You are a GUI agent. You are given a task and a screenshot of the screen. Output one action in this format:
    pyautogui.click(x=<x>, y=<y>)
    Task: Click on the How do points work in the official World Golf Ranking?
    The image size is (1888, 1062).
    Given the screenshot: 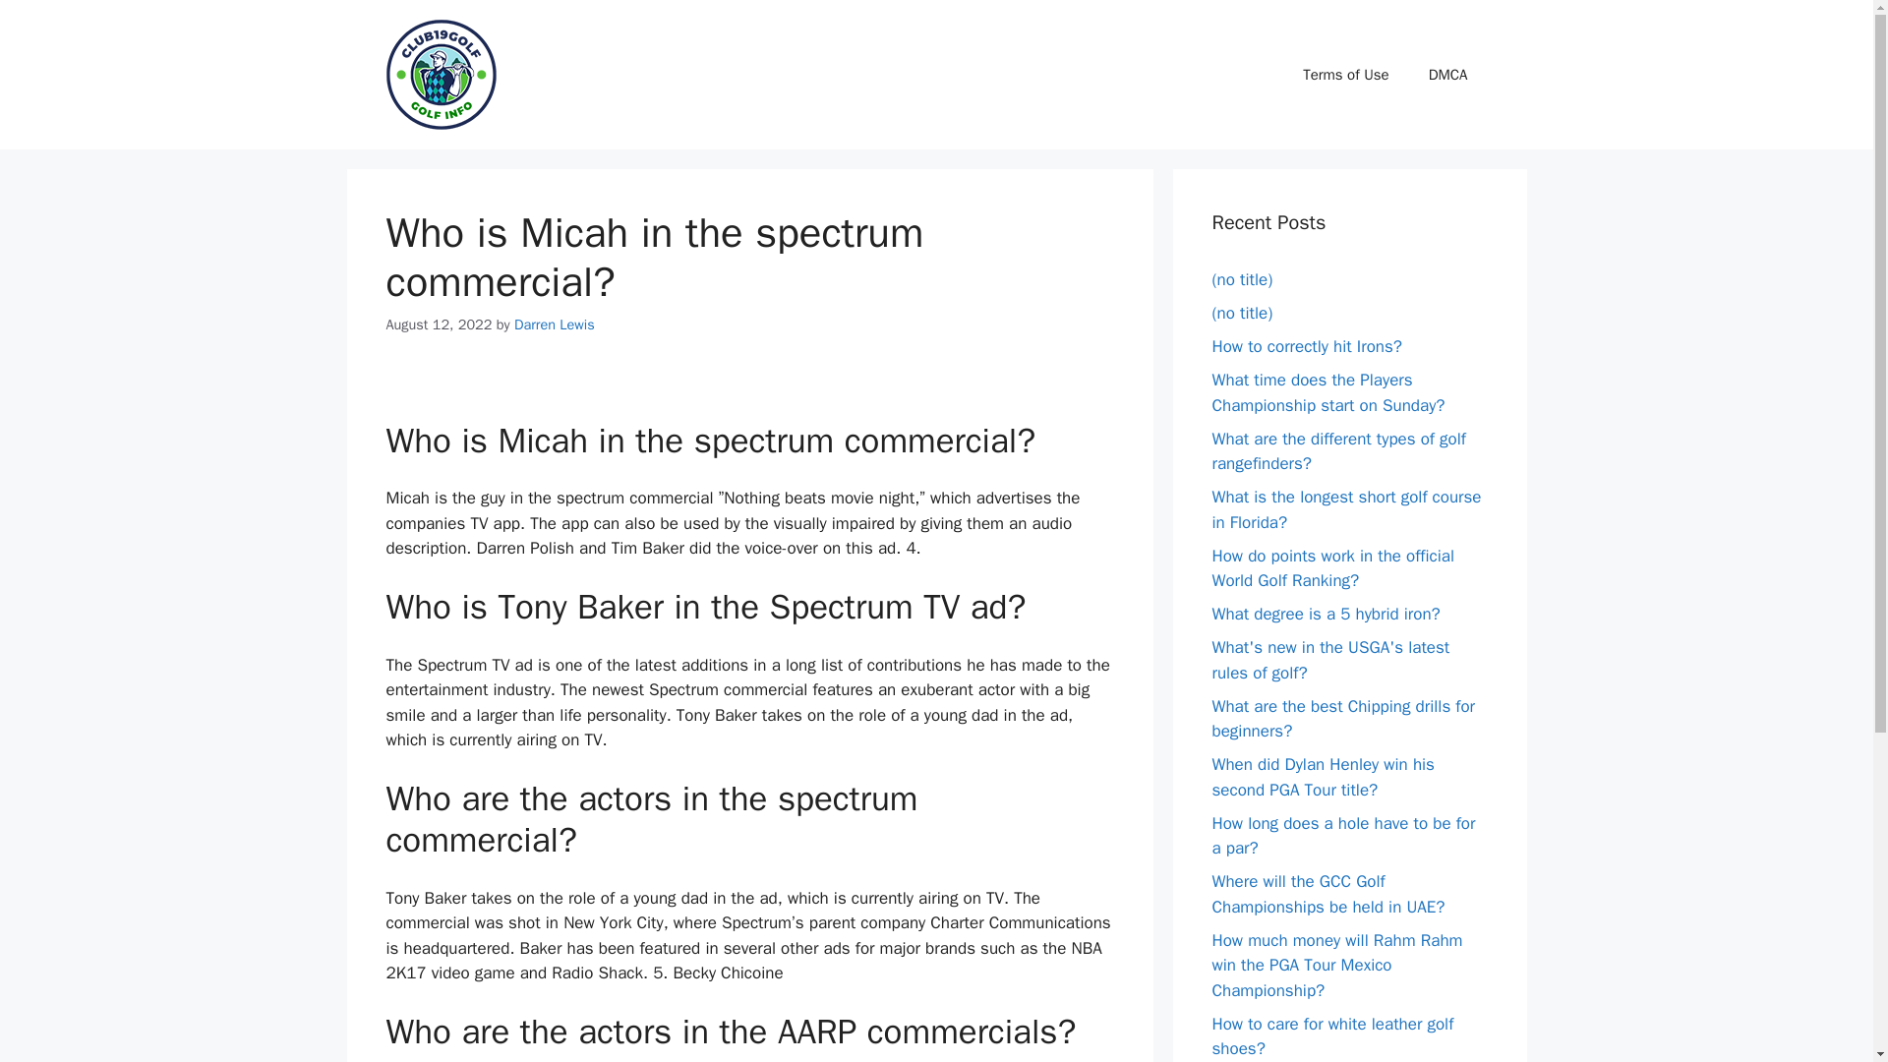 What is the action you would take?
    pyautogui.click(x=1332, y=567)
    